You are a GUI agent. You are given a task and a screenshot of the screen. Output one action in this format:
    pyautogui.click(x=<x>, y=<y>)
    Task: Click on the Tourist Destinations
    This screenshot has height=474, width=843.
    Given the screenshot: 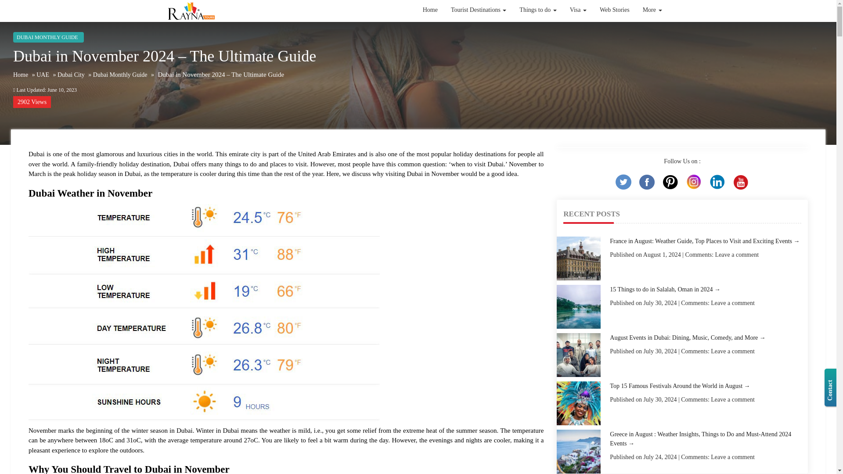 What is the action you would take?
    pyautogui.click(x=478, y=10)
    